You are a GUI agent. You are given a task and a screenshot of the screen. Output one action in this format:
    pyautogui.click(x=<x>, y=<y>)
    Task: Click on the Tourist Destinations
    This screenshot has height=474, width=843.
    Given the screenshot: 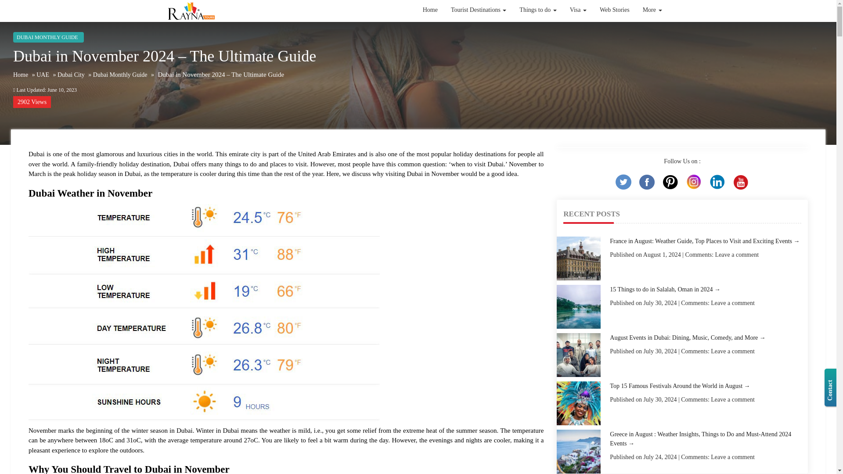 What is the action you would take?
    pyautogui.click(x=478, y=10)
    